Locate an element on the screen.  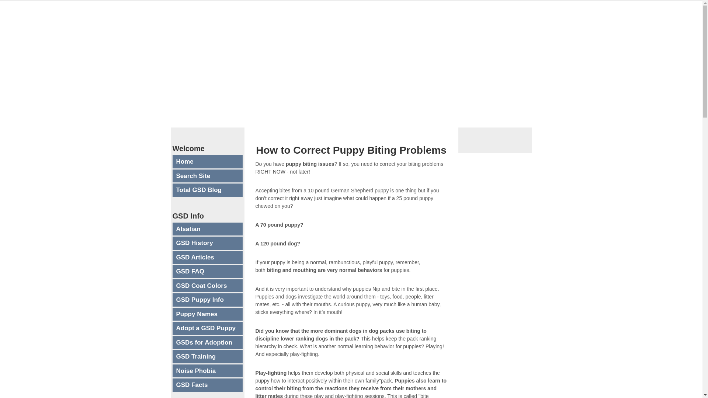
Noise Phobia is located at coordinates (208, 371).